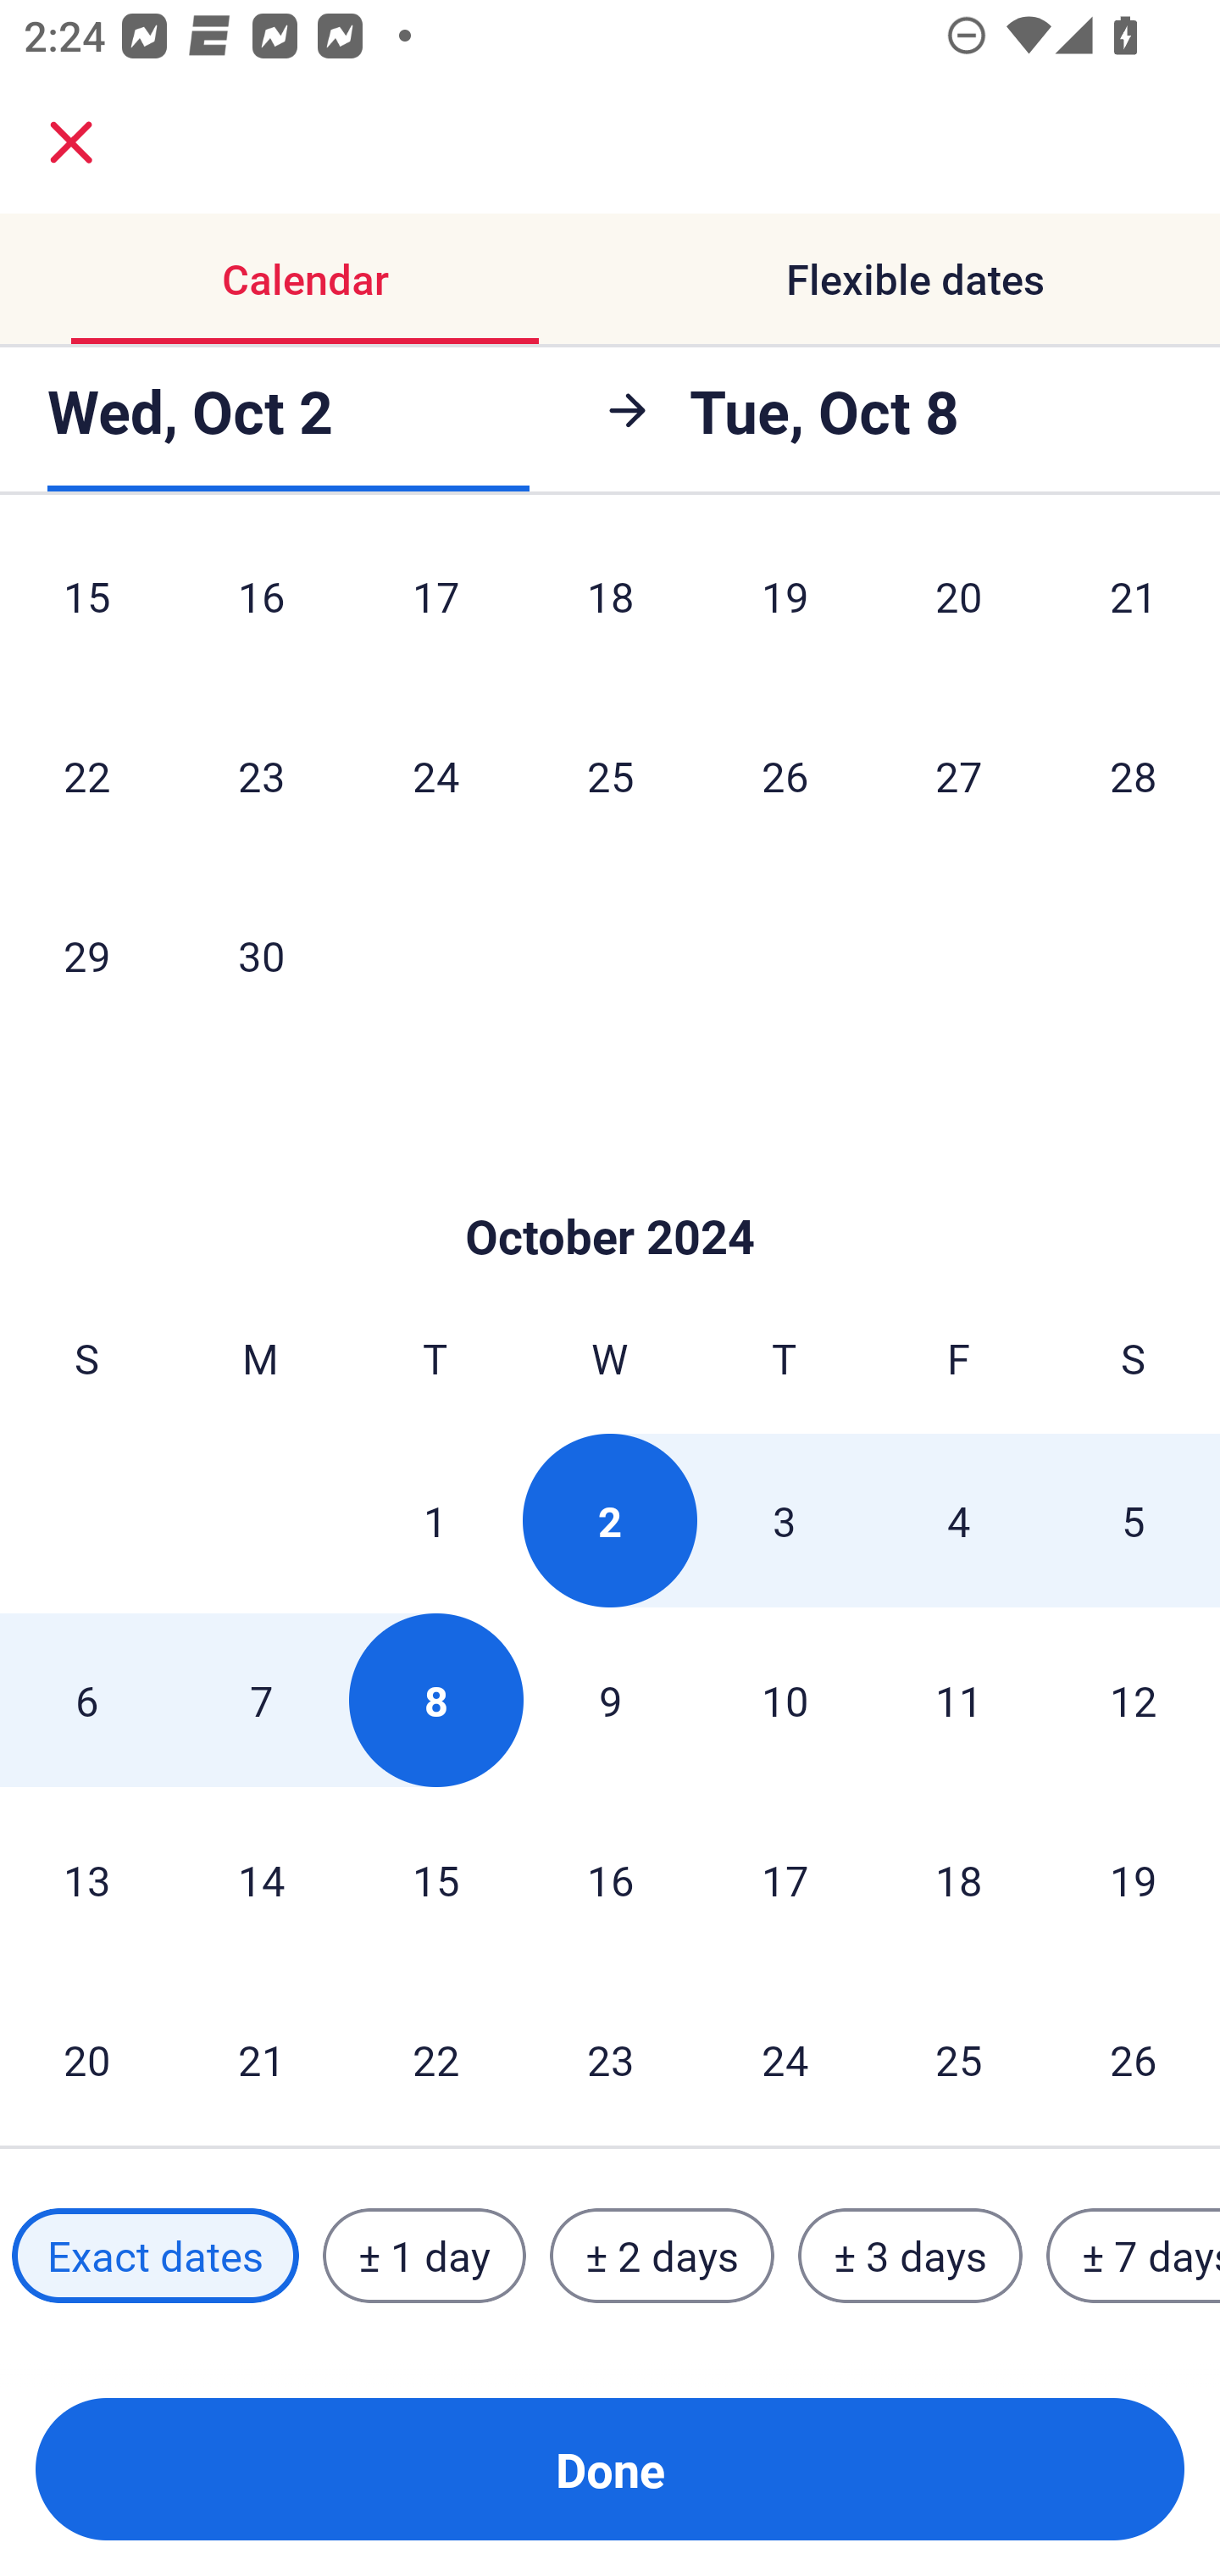  What do you see at coordinates (610, 1186) in the screenshot?
I see `Skip to Done` at bounding box center [610, 1186].